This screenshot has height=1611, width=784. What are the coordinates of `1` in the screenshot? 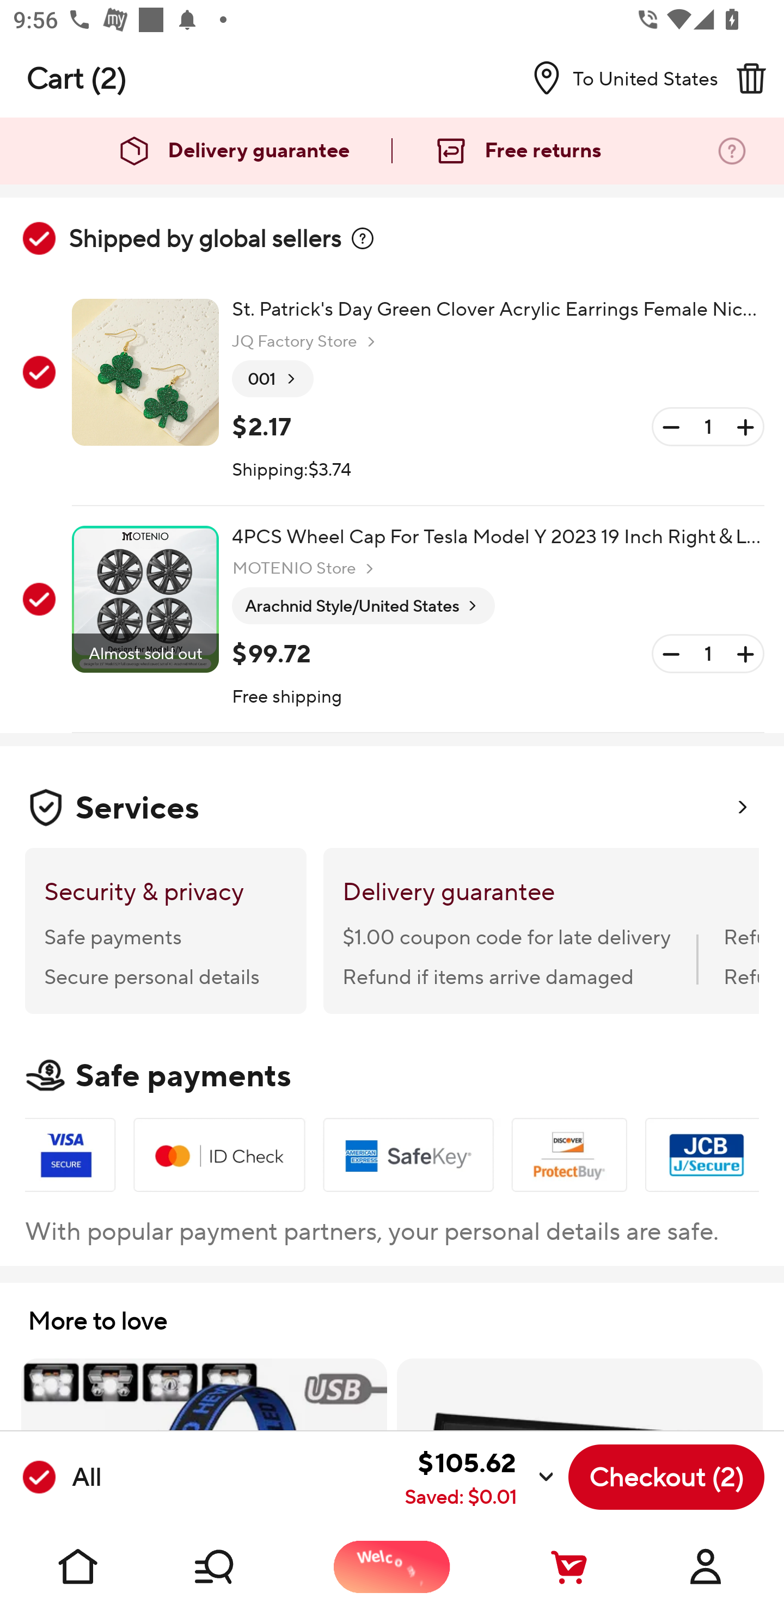 It's located at (708, 654).